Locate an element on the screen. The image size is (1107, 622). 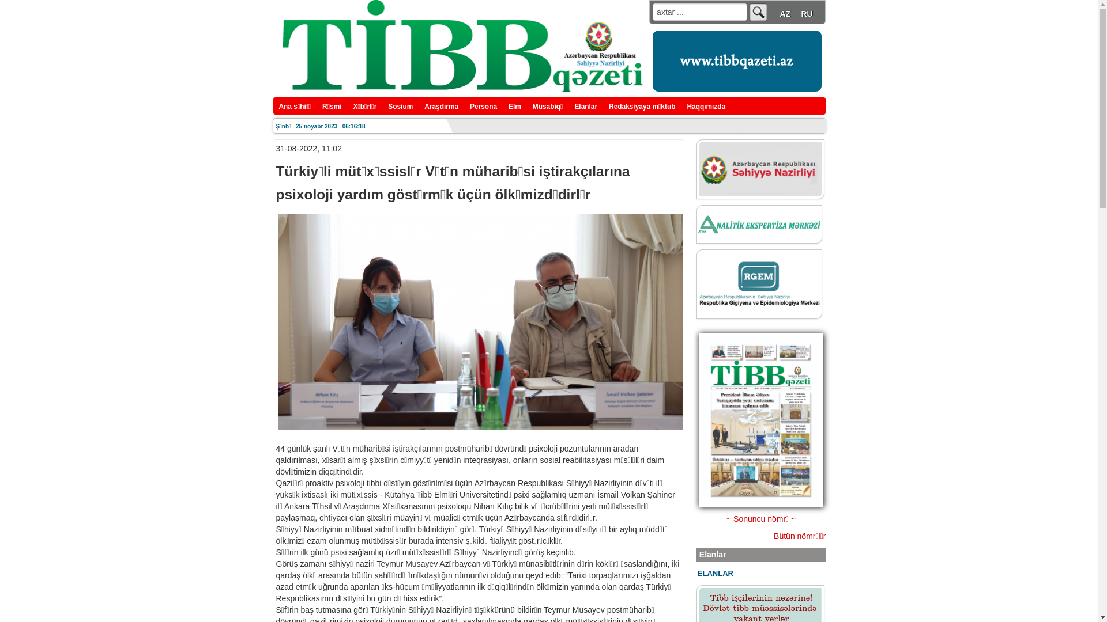
Sosium is located at coordinates (400, 106).